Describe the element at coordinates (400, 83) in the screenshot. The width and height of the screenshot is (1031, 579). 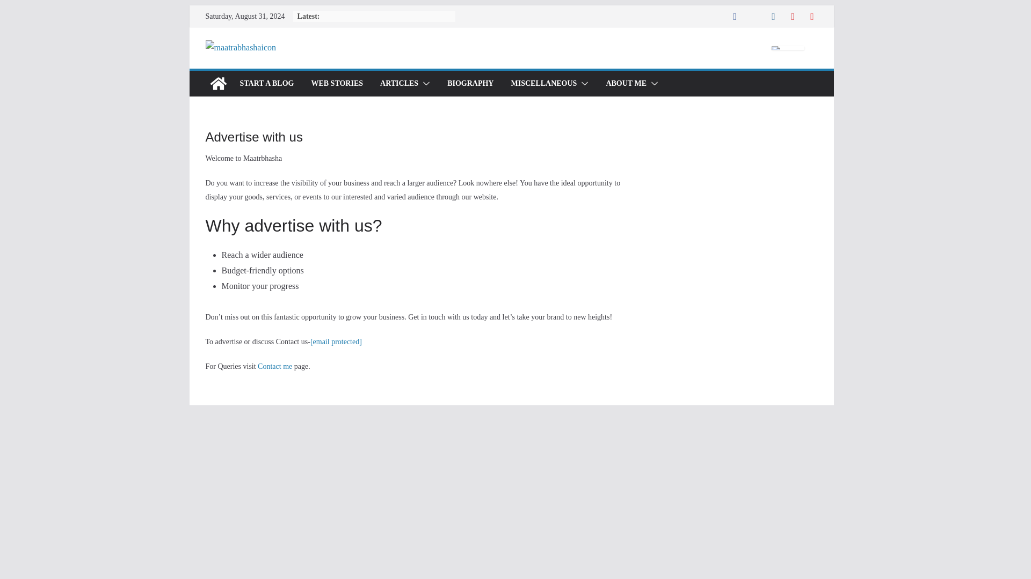
I see `ARTICLES` at that location.